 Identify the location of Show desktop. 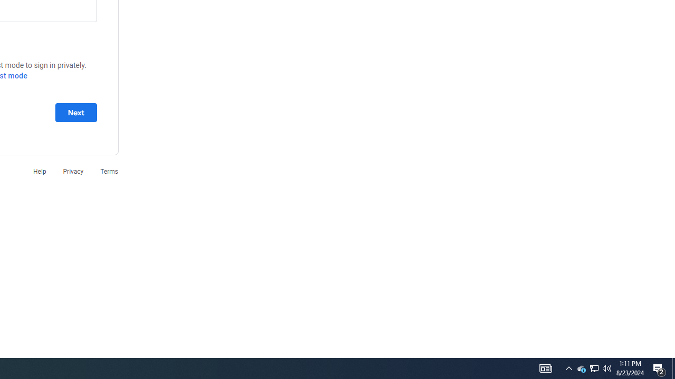
(673, 368).